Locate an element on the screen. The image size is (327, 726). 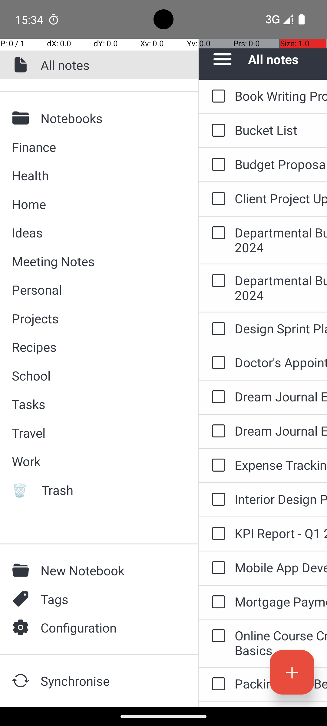
to-do: Expense Tracking Spreadsheet is located at coordinates (217, 466).